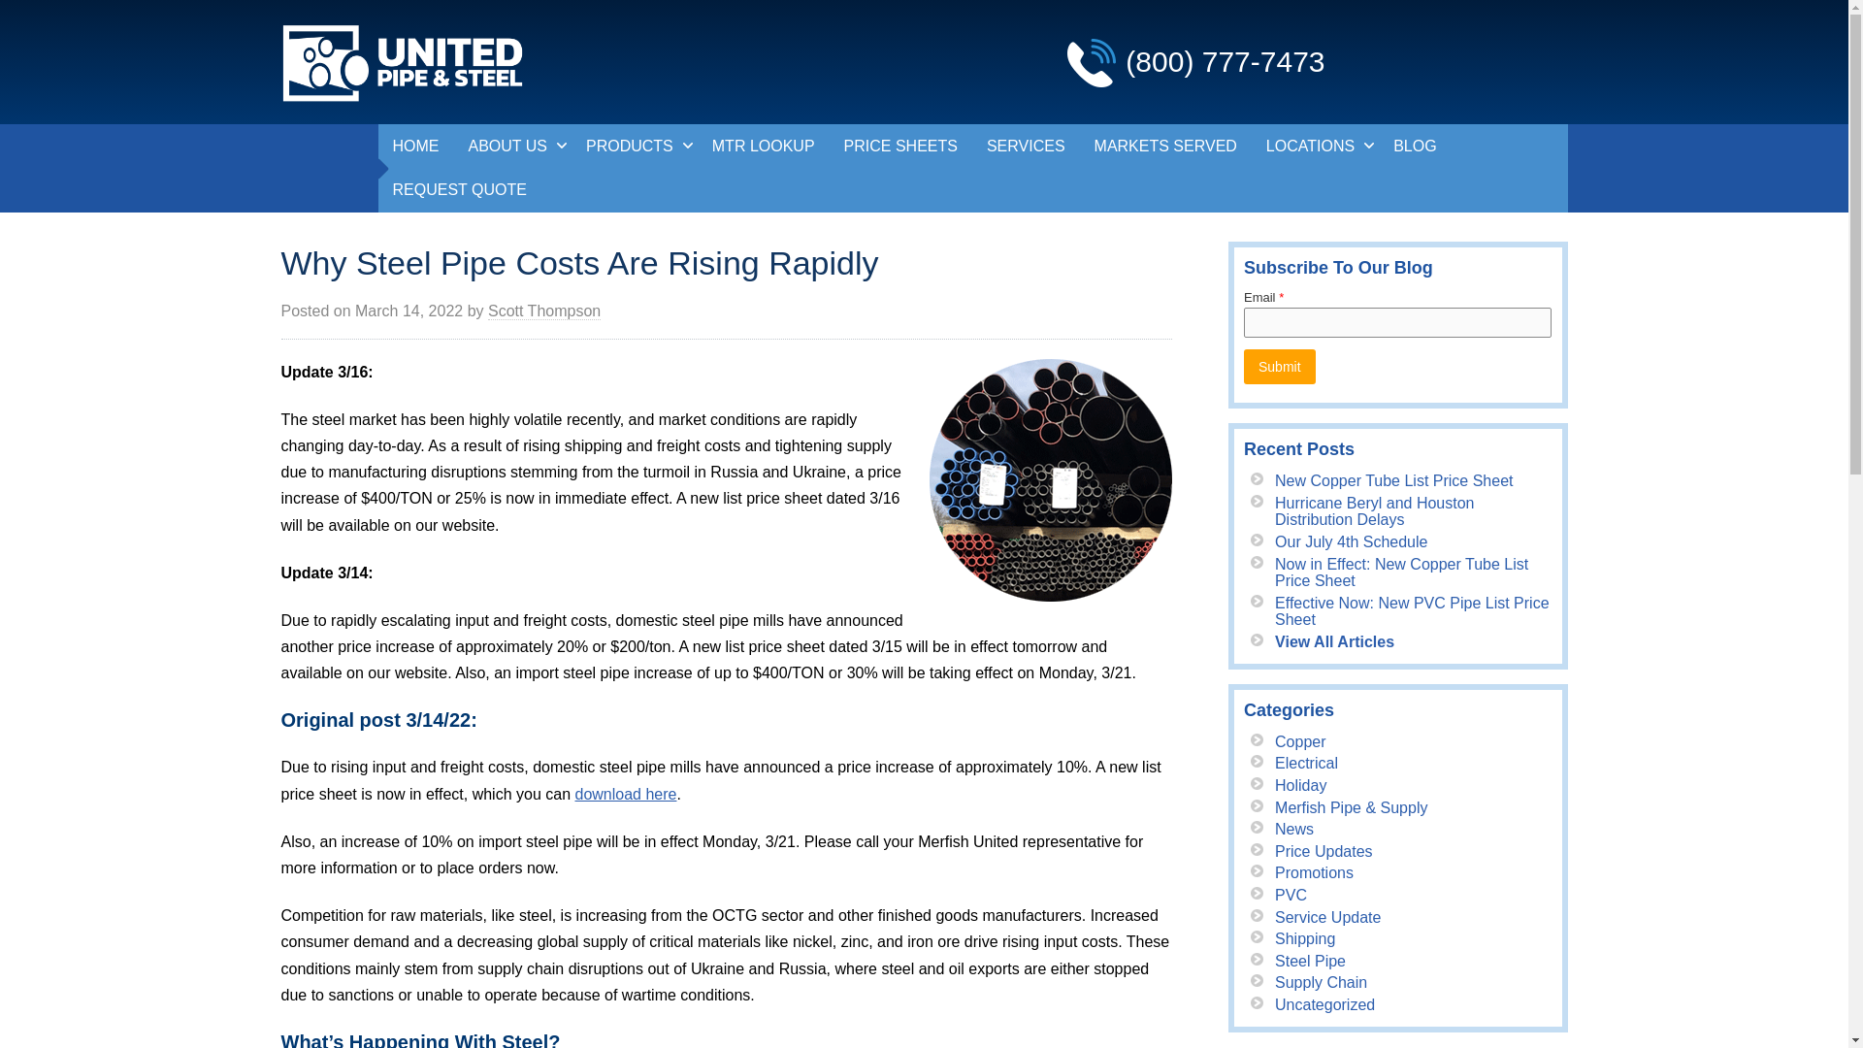 This screenshot has height=1048, width=1863. Describe the element at coordinates (635, 146) in the screenshot. I see `PRODUCTS` at that location.